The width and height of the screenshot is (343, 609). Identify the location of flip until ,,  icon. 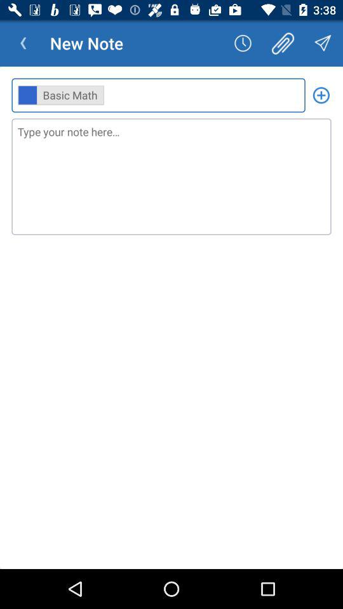
(158, 95).